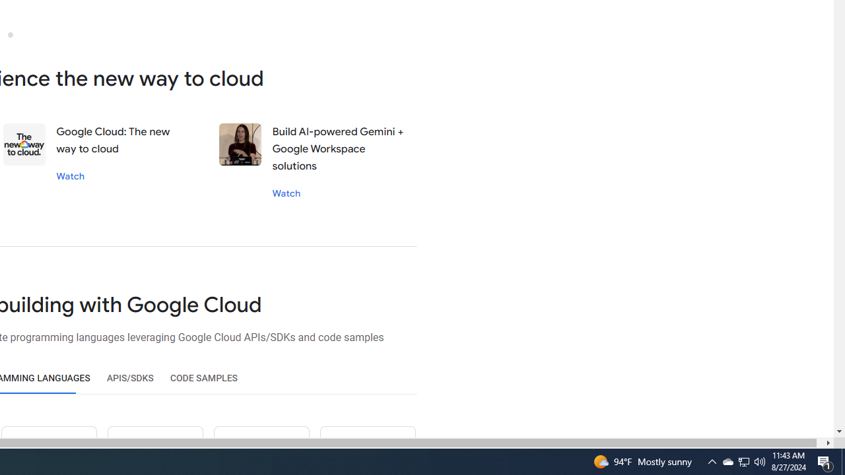 This screenshot has height=475, width=845. I want to click on Data value, so click(25, 144).